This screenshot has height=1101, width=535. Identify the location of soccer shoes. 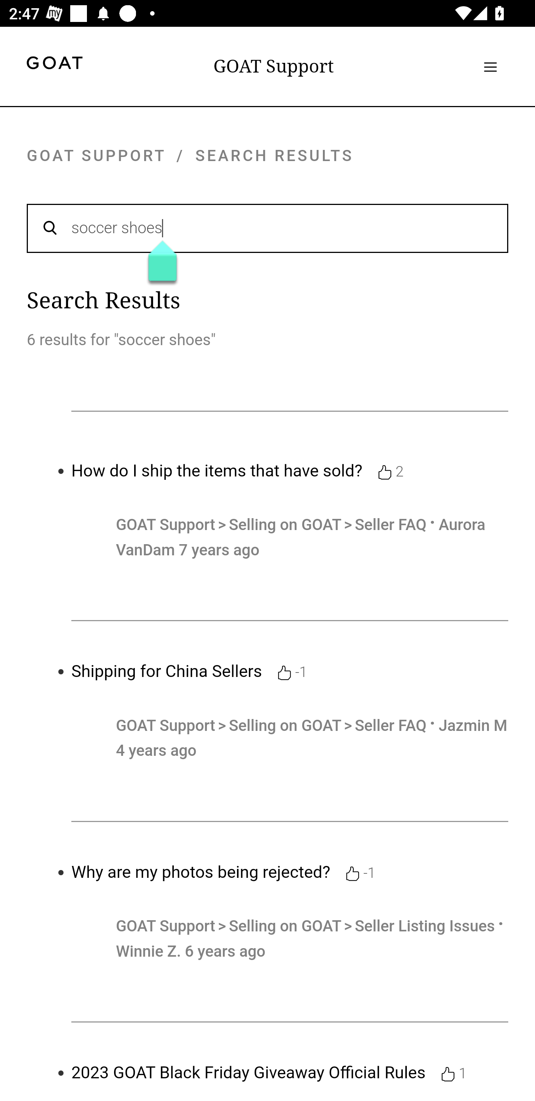
(267, 228).